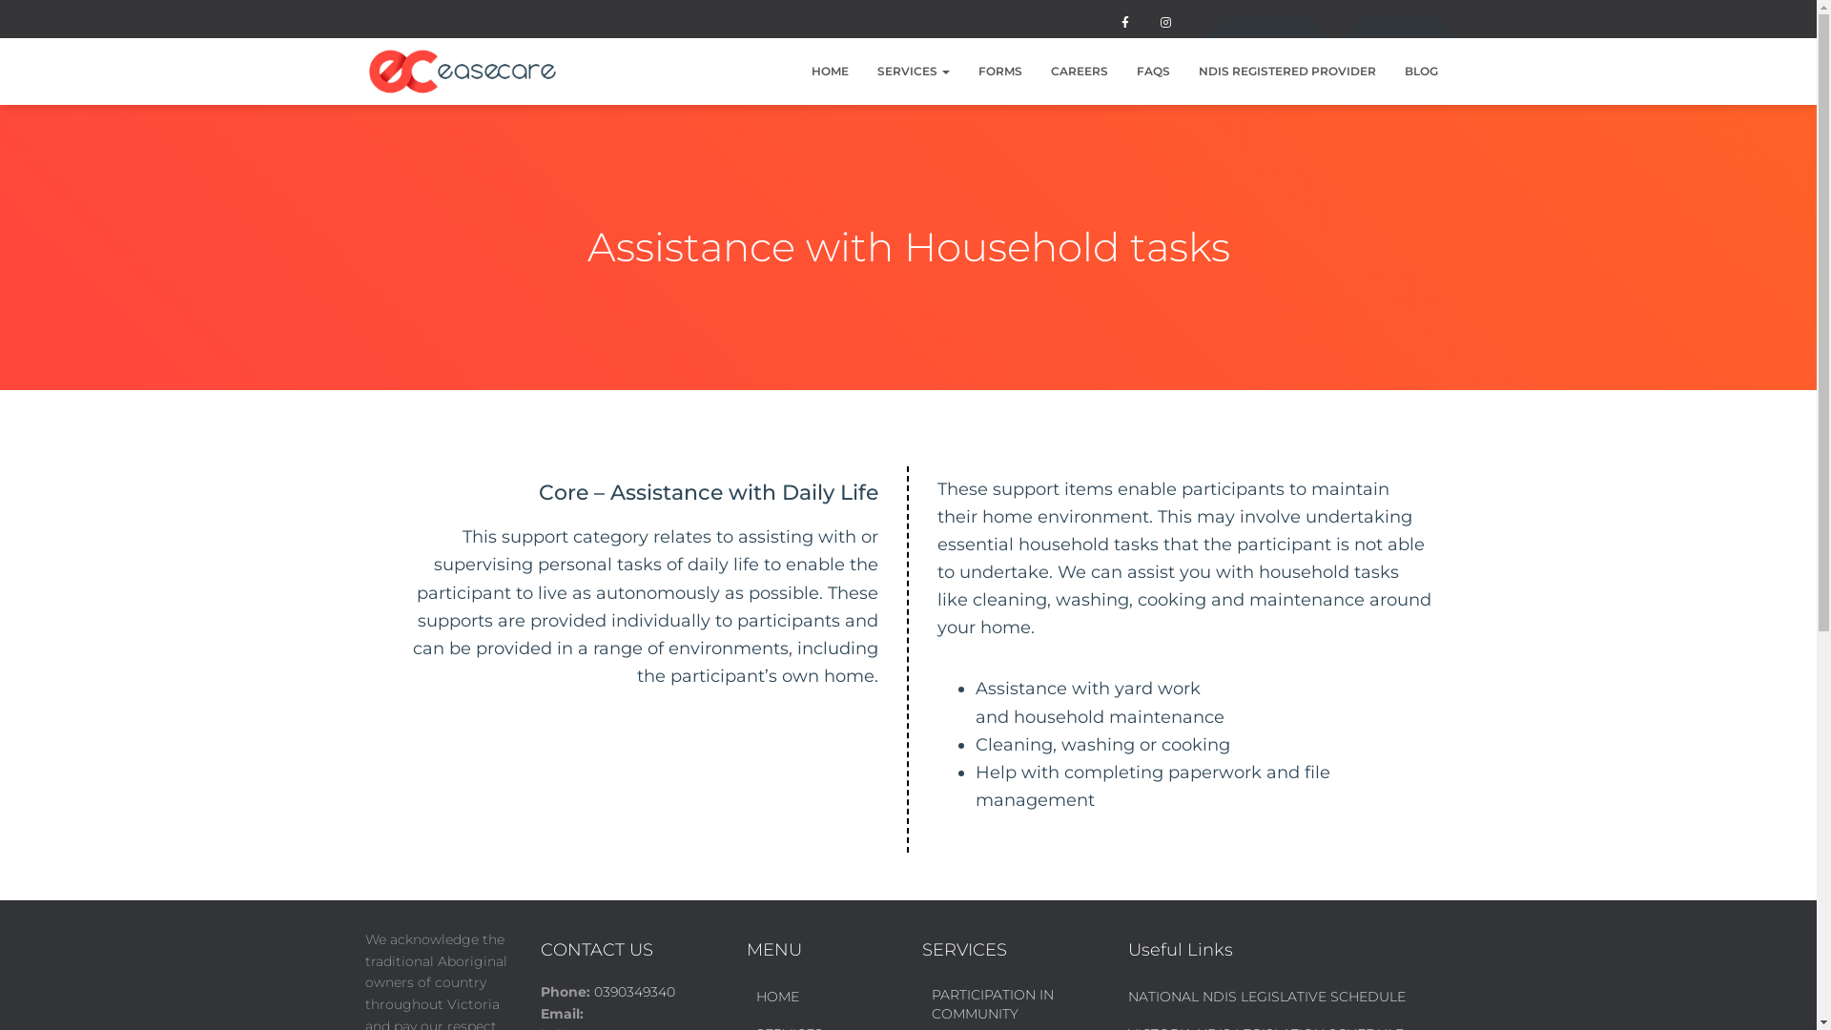 The height and width of the screenshot is (1030, 1831). Describe the element at coordinates (776, 998) in the screenshot. I see `HOME` at that location.